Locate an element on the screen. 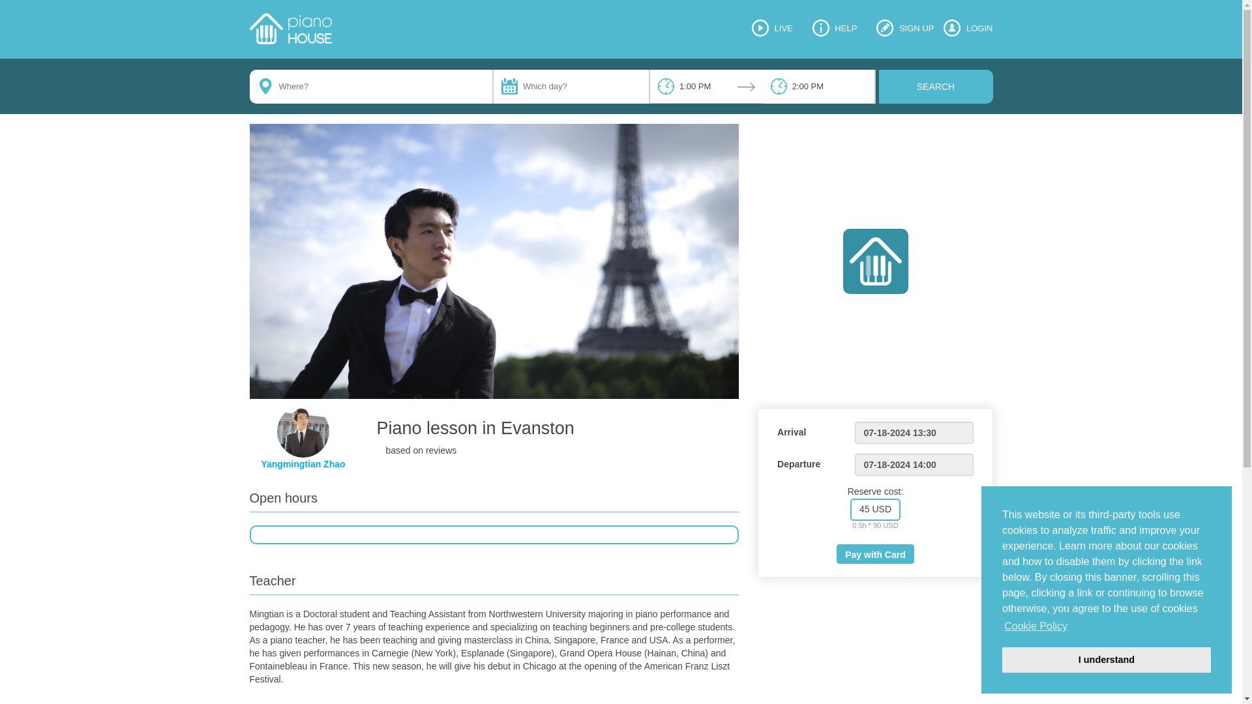 The height and width of the screenshot is (704, 1252). LOGIN is located at coordinates (968, 29).